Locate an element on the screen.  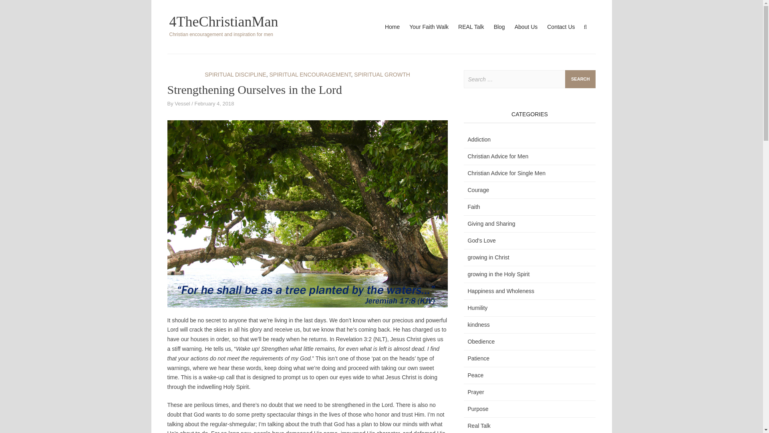
4TheChristianMan is located at coordinates (223, 22).